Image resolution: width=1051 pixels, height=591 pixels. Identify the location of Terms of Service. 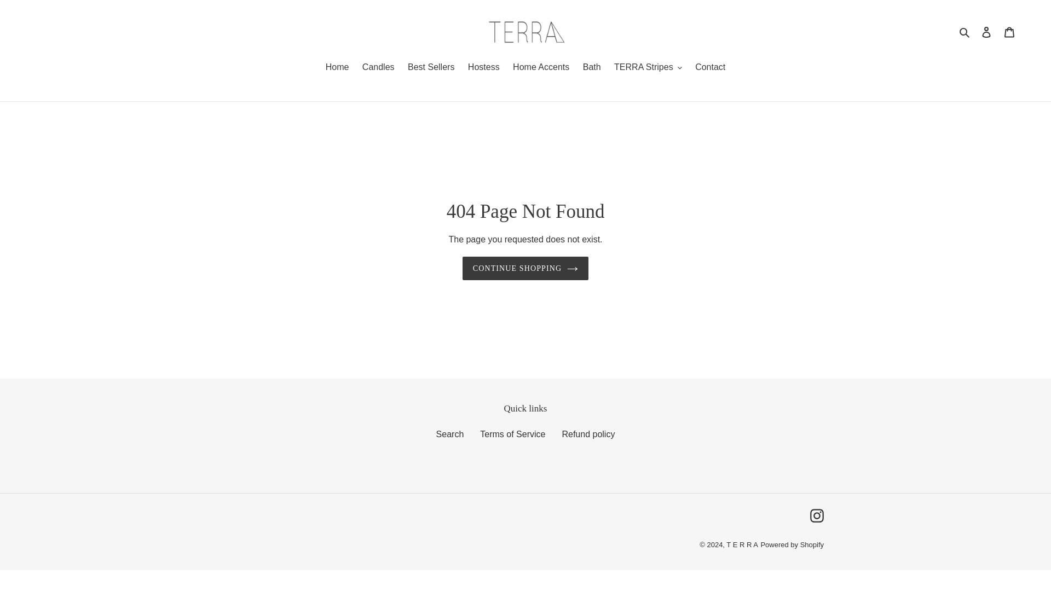
(512, 434).